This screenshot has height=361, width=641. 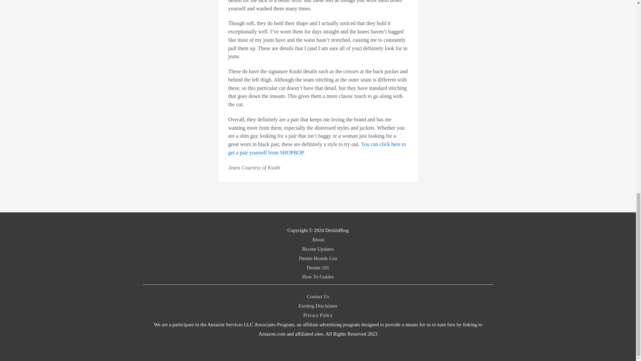 I want to click on You can click here to get a pair yourself from SHOPBOP., so click(x=317, y=148).